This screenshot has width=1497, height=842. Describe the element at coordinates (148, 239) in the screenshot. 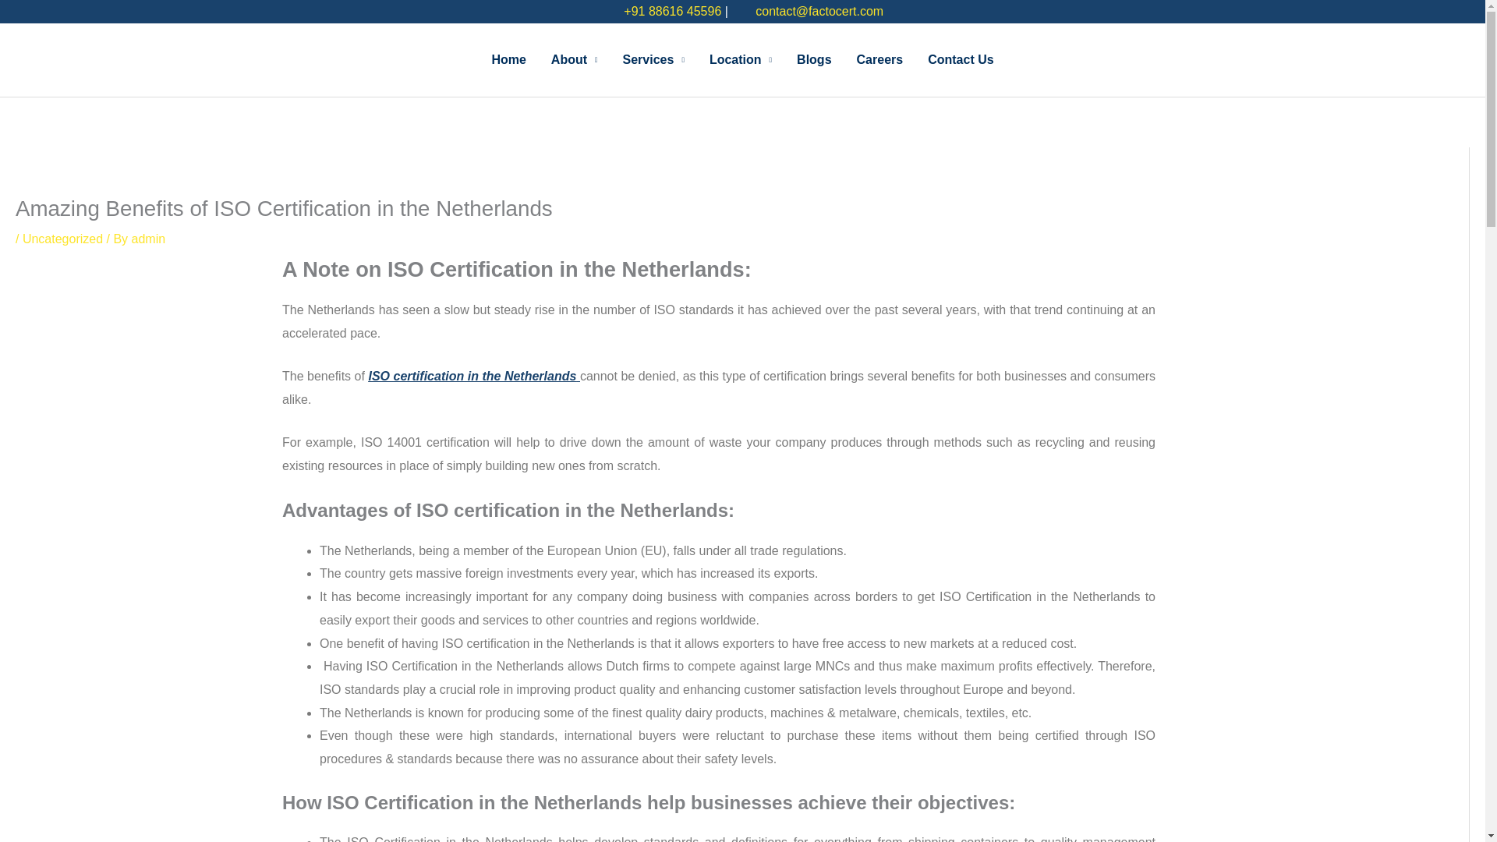

I see `View all posts by admin` at that location.